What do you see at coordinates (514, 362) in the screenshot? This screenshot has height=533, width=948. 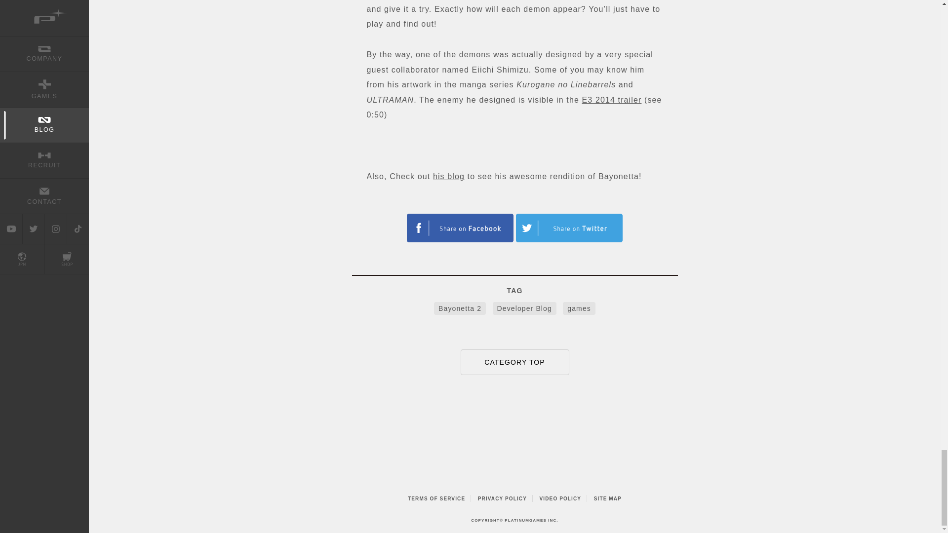 I see `CATEGORY TOP` at bounding box center [514, 362].